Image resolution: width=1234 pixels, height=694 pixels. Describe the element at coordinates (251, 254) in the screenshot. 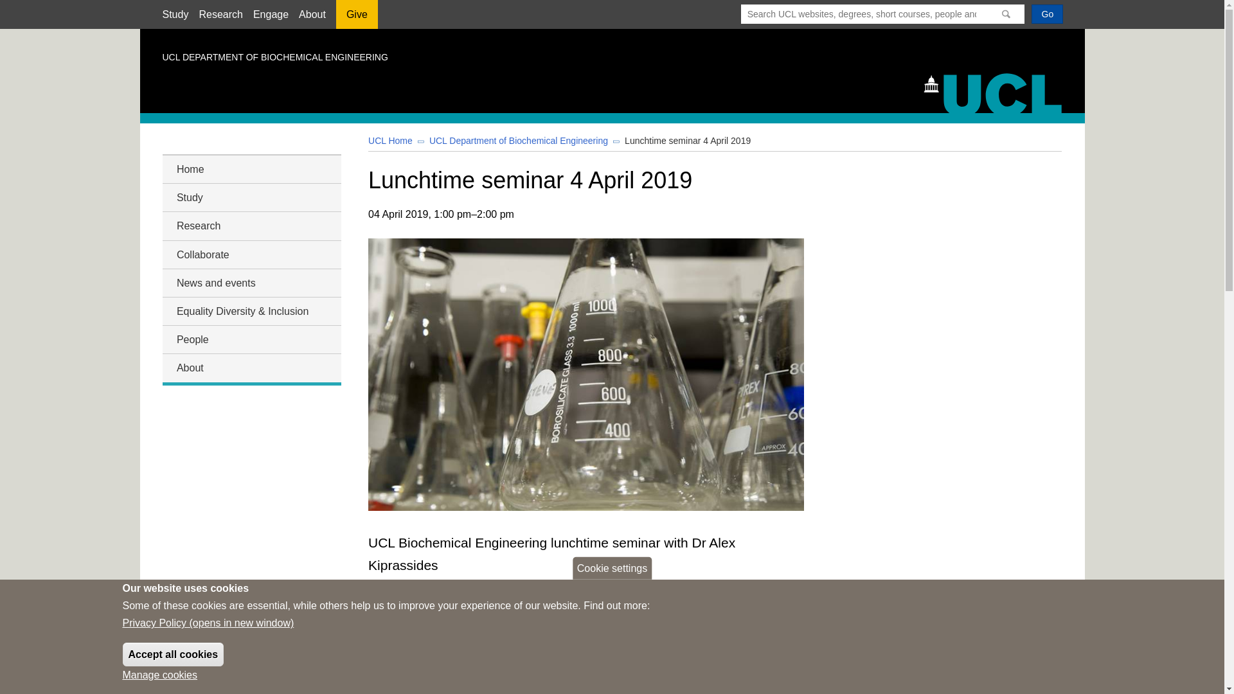

I see `Collaborate` at that location.